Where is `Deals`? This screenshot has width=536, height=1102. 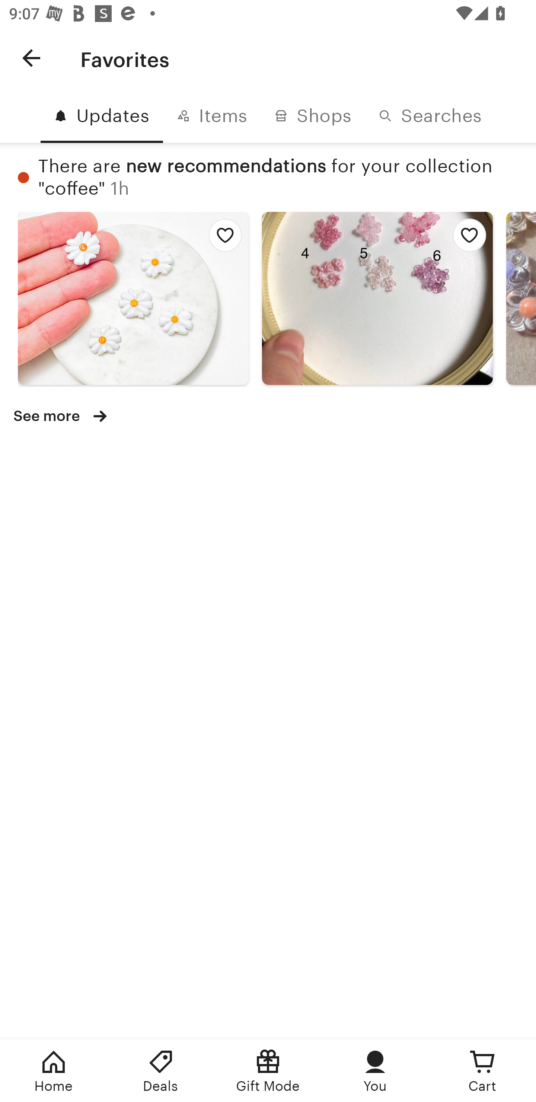
Deals is located at coordinates (161, 1071).